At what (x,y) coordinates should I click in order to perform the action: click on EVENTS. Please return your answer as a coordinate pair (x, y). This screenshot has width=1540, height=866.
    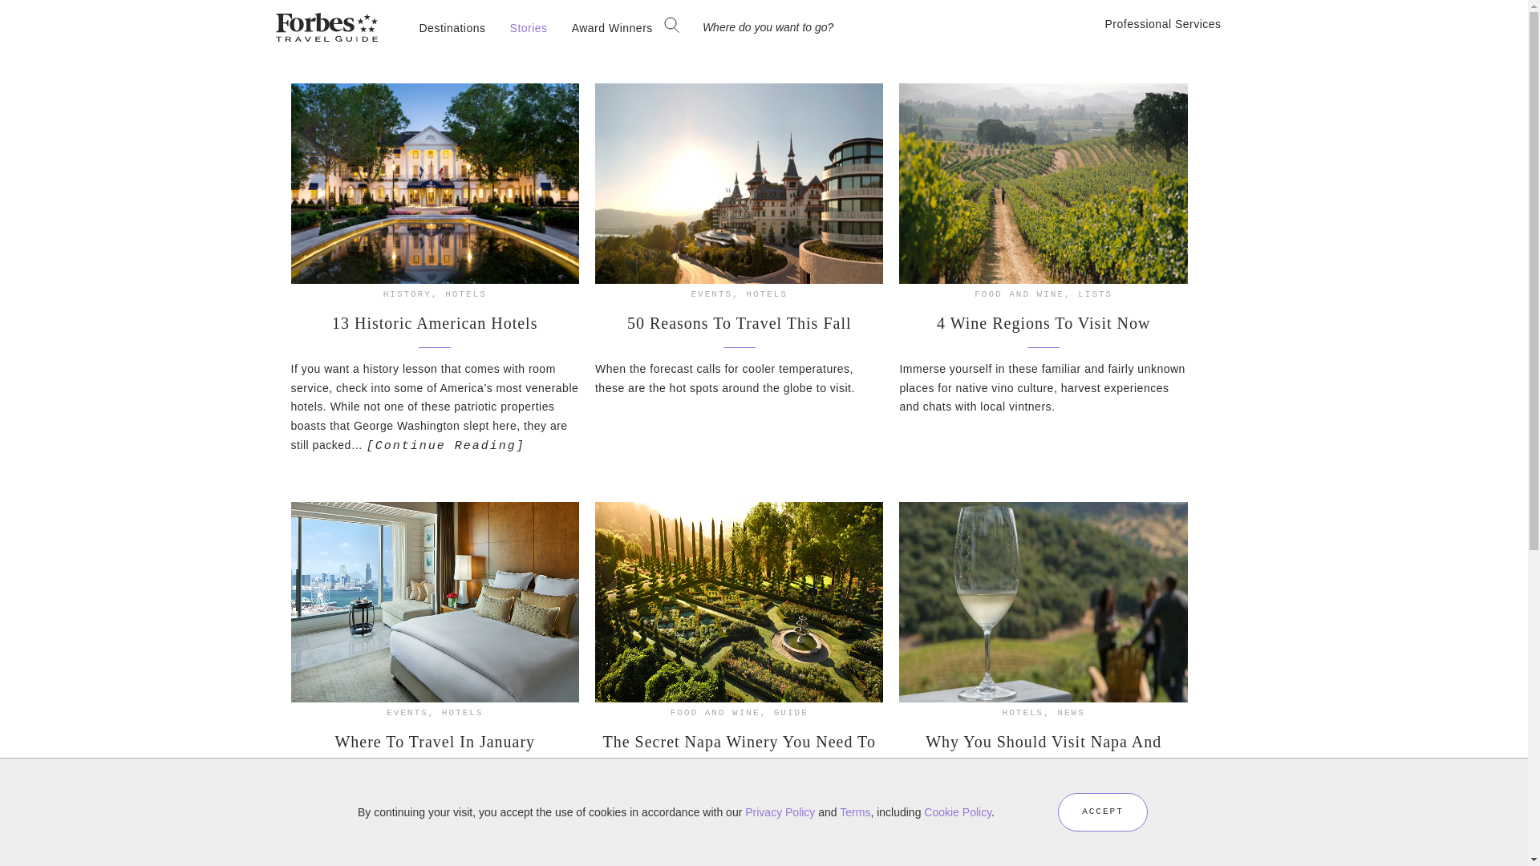
    Looking at the image, I should click on (712, 293).